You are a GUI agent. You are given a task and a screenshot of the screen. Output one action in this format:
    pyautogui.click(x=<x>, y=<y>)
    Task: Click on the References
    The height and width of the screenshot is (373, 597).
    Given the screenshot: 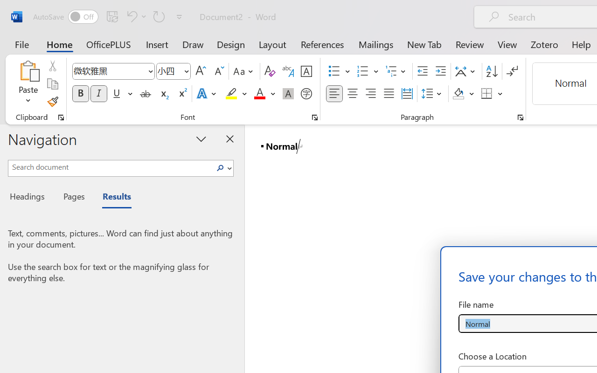 What is the action you would take?
    pyautogui.click(x=322, y=44)
    